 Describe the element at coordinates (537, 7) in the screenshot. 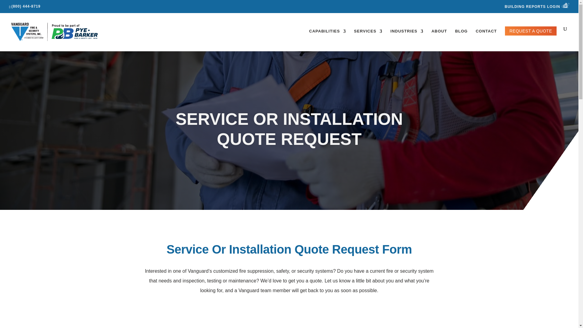

I see `BUILDING REPORTS LOGIN` at that location.